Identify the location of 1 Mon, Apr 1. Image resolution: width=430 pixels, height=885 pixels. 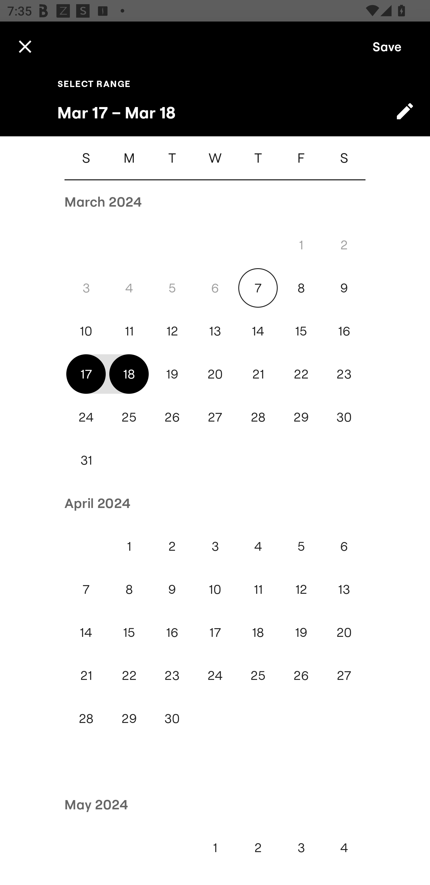
(129, 547).